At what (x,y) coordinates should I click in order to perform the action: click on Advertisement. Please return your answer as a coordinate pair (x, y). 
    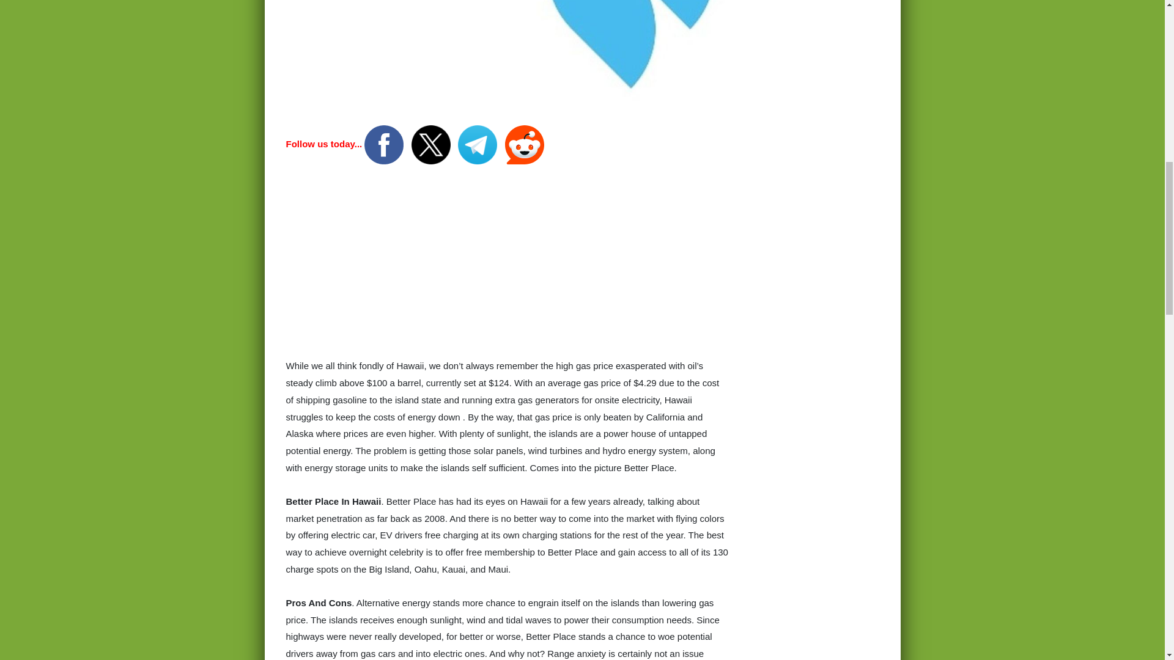
    Looking at the image, I should click on (508, 266).